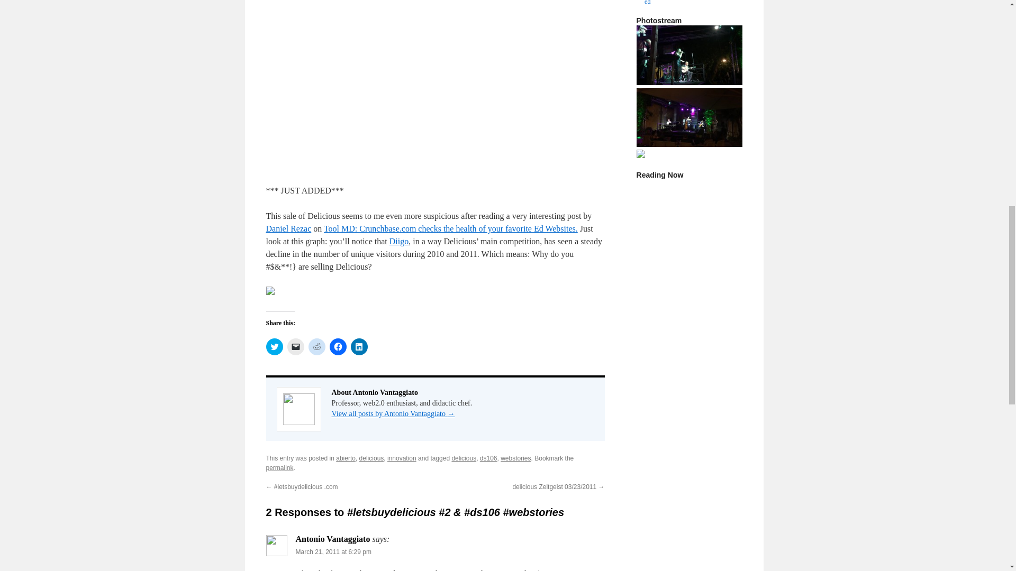  What do you see at coordinates (346, 458) in the screenshot?
I see `abierto` at bounding box center [346, 458].